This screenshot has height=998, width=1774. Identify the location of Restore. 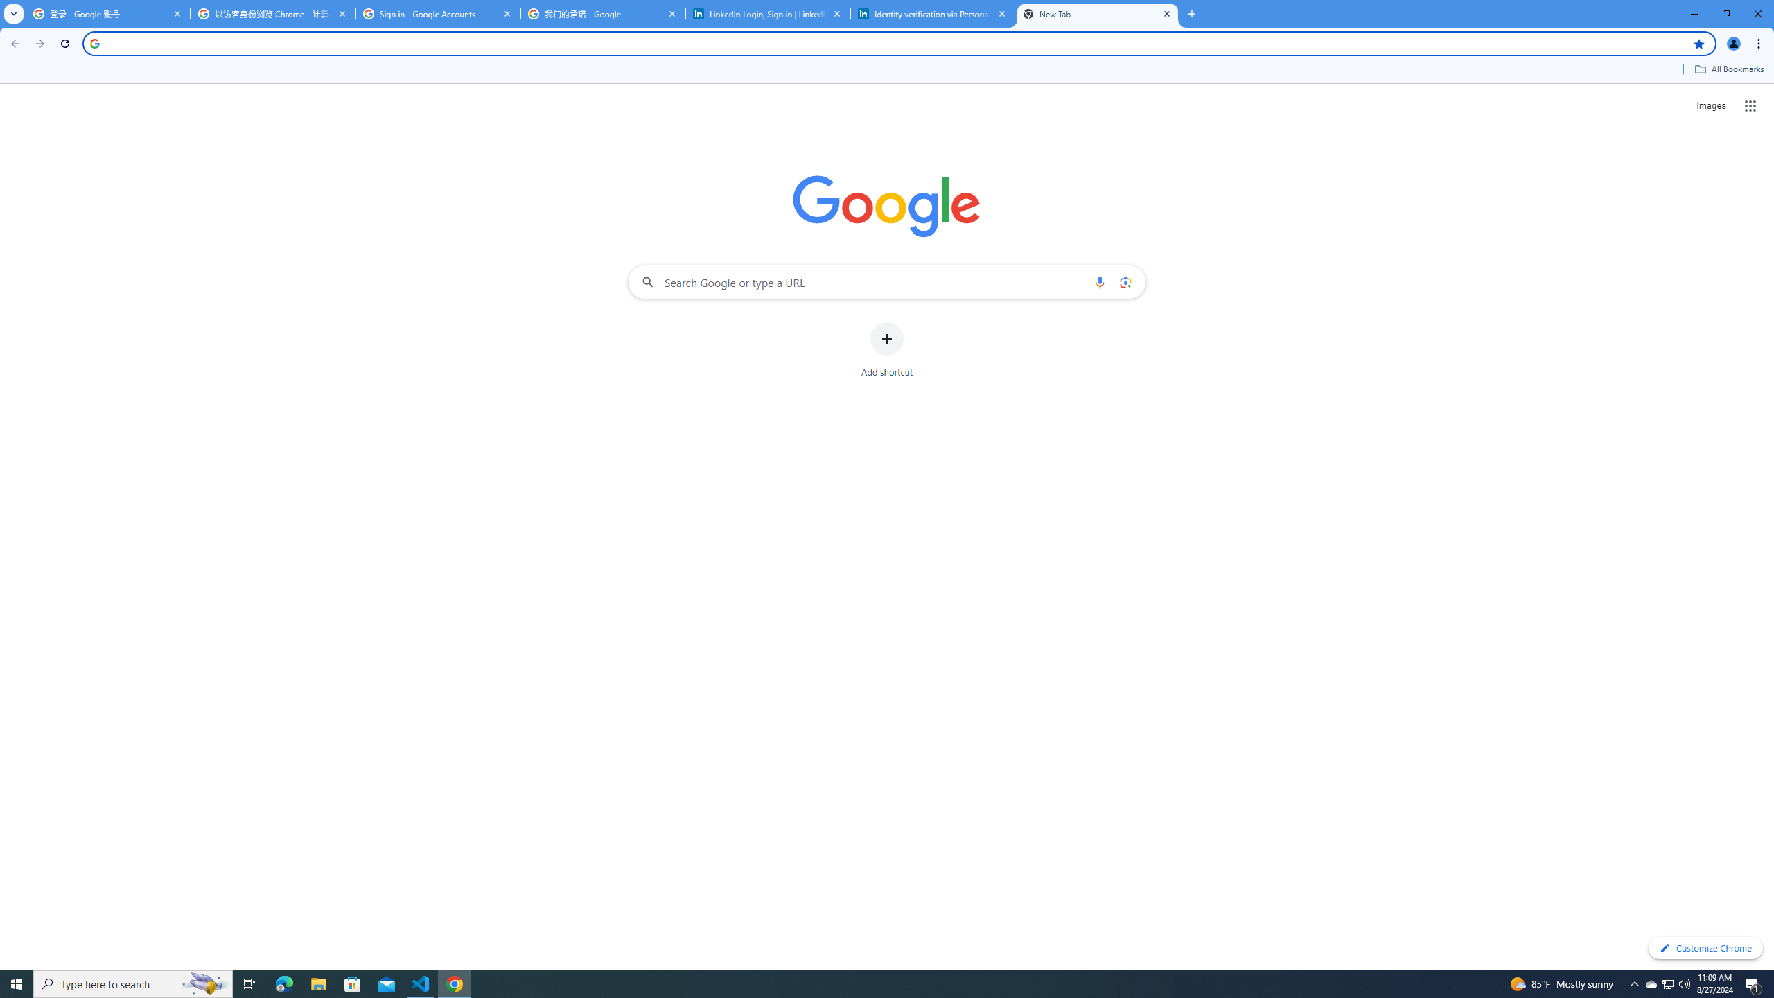
(1725, 14).